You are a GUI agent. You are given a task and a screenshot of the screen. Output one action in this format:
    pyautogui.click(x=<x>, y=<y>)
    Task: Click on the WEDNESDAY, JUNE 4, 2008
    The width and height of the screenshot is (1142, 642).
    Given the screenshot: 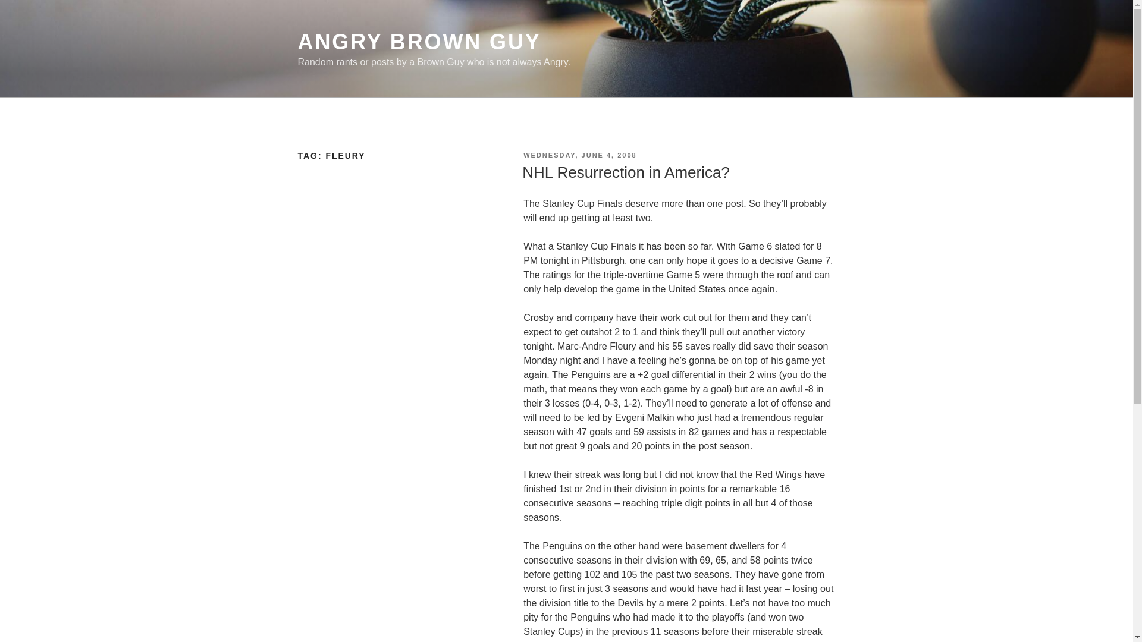 What is the action you would take?
    pyautogui.click(x=579, y=155)
    